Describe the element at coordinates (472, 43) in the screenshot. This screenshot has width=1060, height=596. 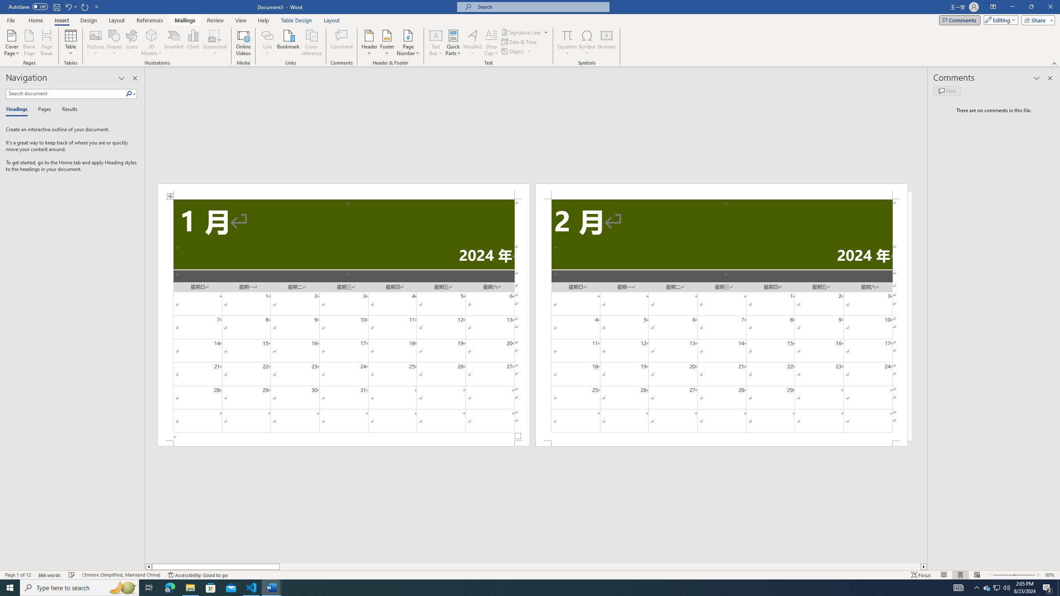
I see `WordArt` at that location.